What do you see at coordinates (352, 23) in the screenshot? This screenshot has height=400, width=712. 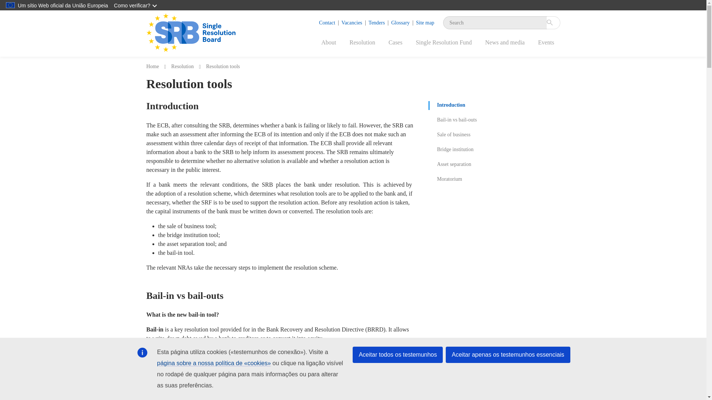 I see `Vacancies` at bounding box center [352, 23].